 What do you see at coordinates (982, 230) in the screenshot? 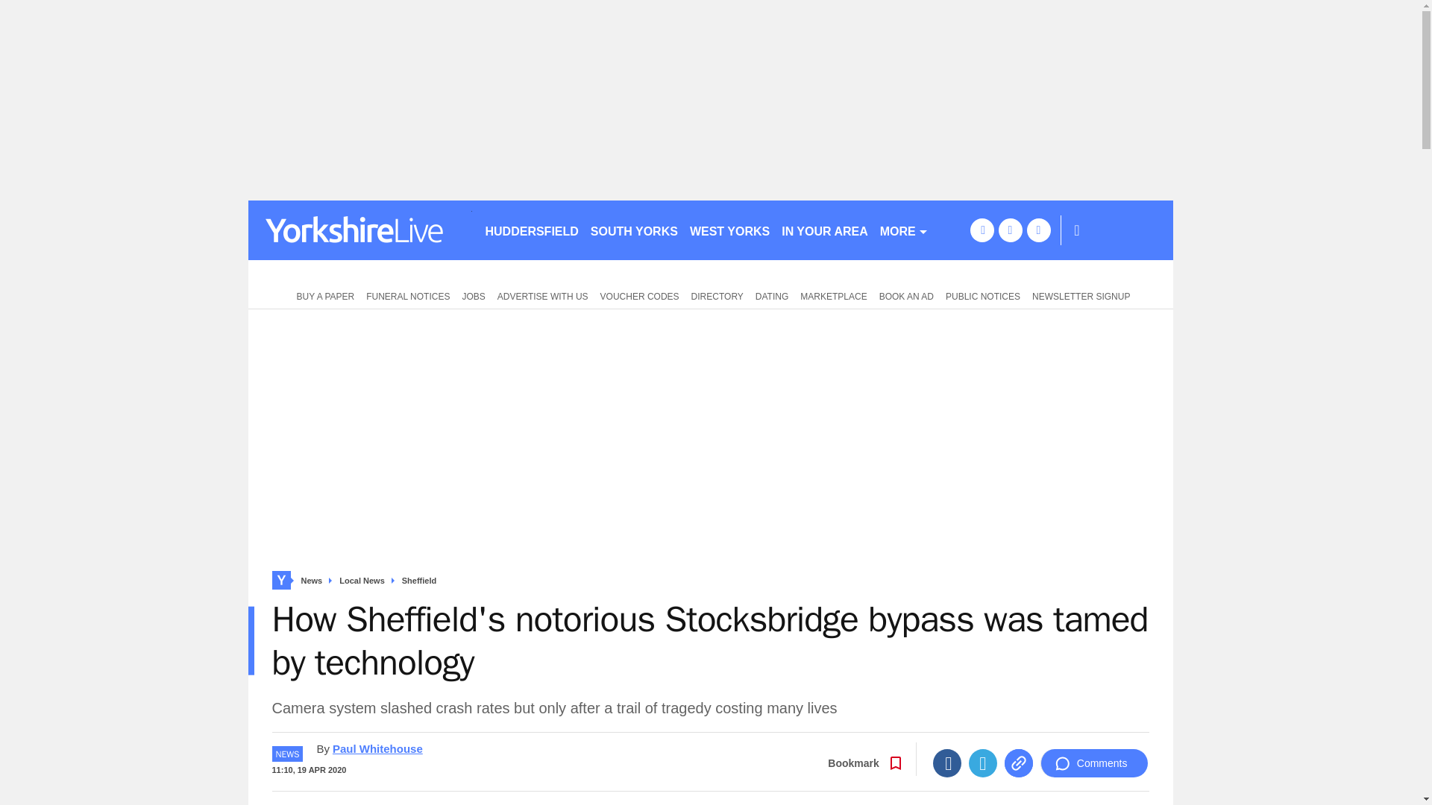
I see `facebook` at bounding box center [982, 230].